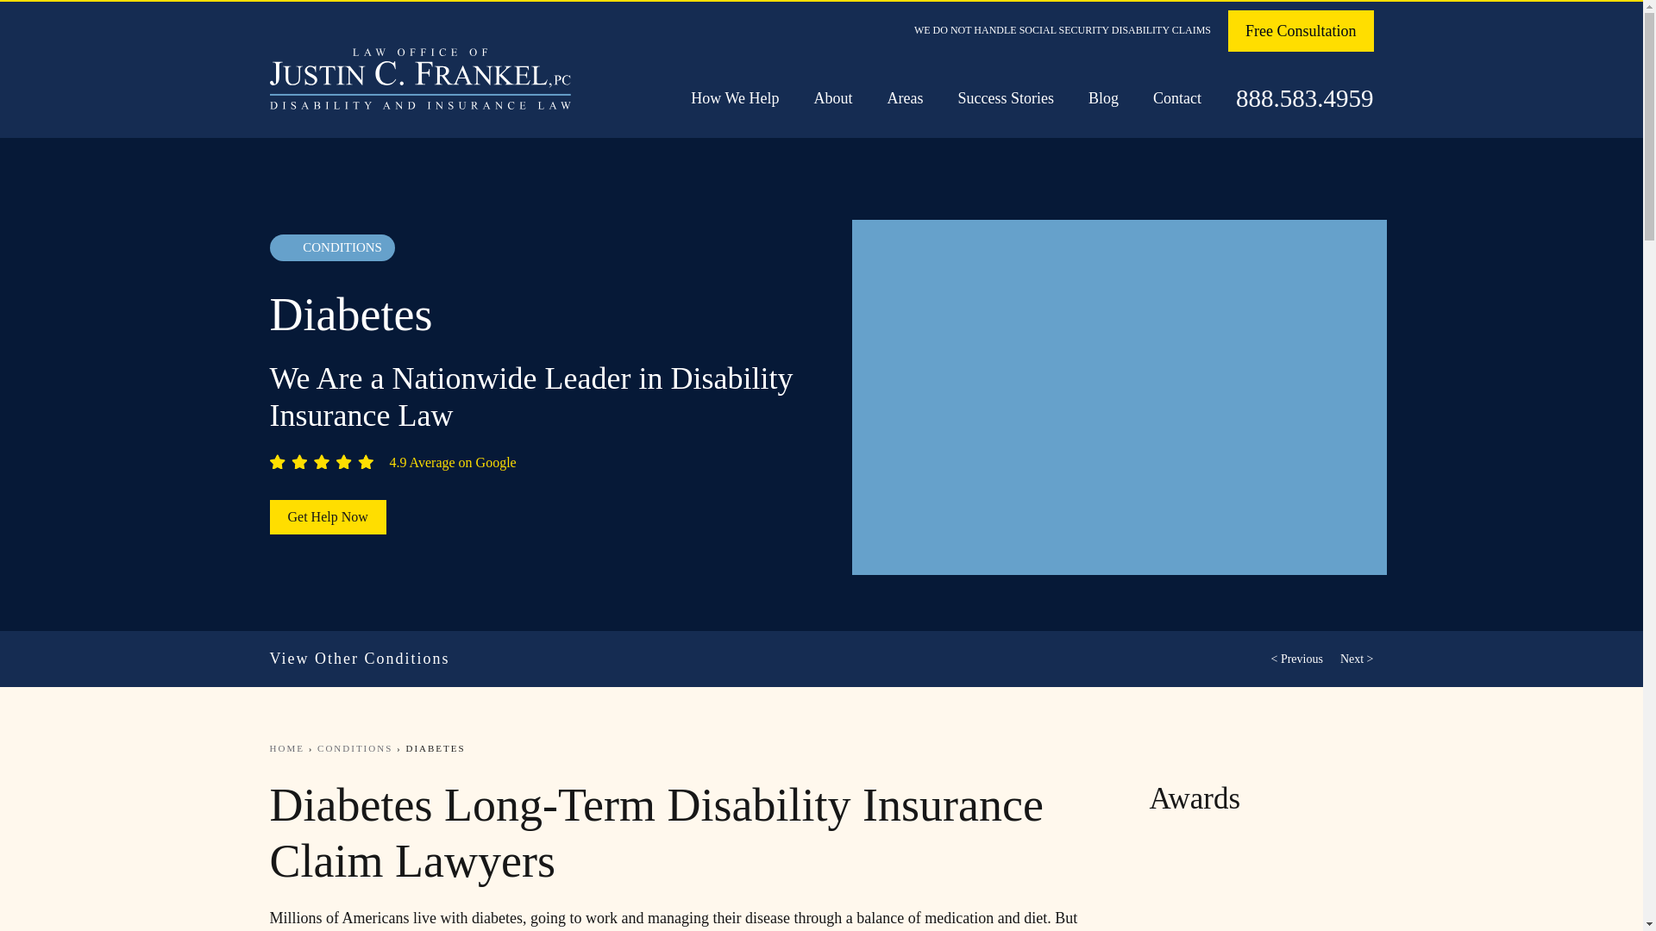  What do you see at coordinates (285, 747) in the screenshot?
I see `Home` at bounding box center [285, 747].